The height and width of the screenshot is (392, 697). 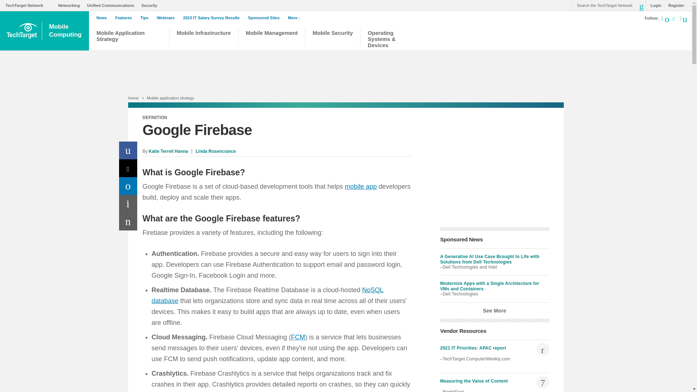 What do you see at coordinates (128, 150) in the screenshot?
I see `Share on Facebook` at bounding box center [128, 150].